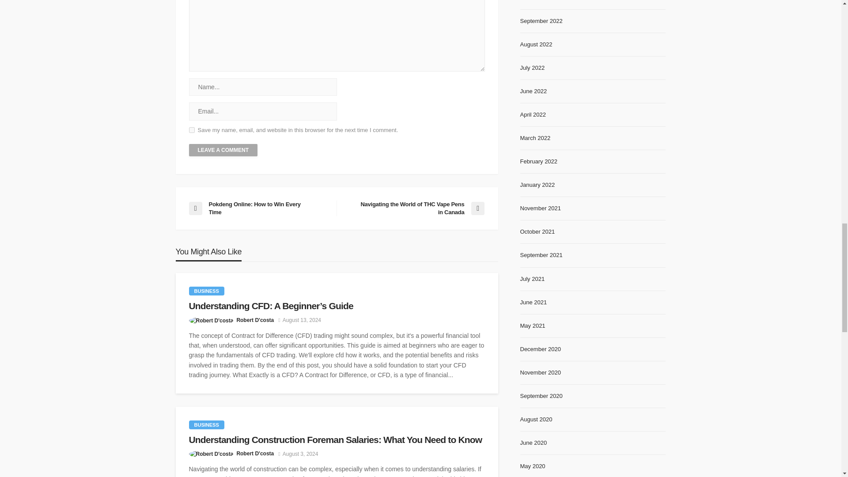 The height and width of the screenshot is (477, 848). Describe the element at coordinates (192, 130) in the screenshot. I see `yes` at that location.